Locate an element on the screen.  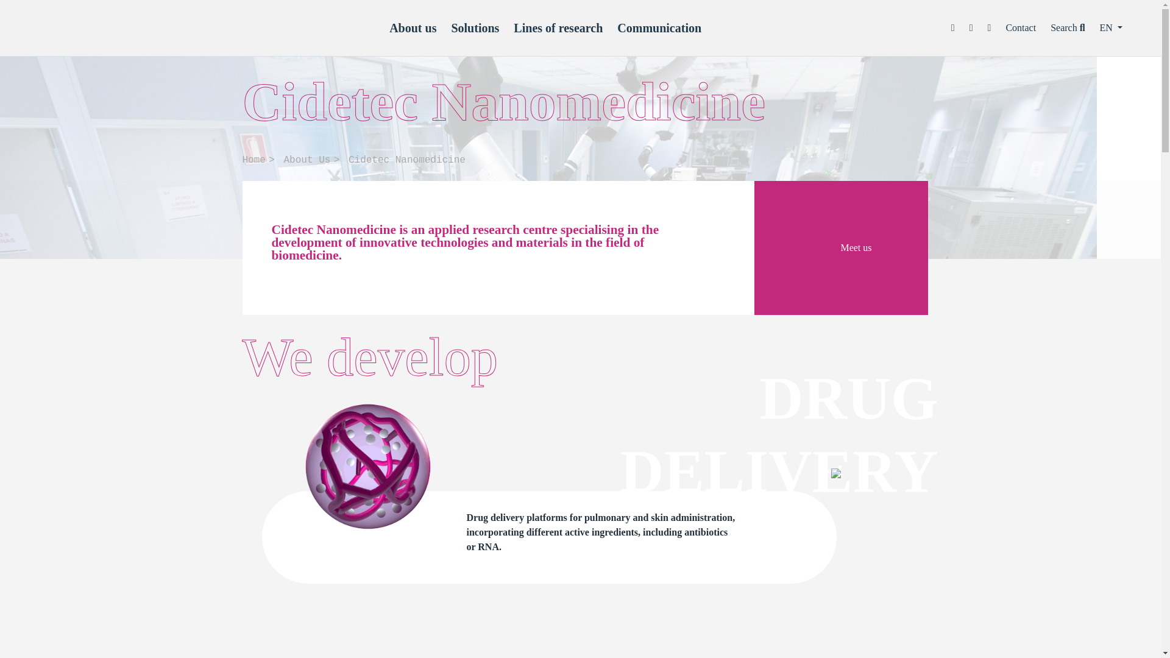
Search is located at coordinates (1068, 27).